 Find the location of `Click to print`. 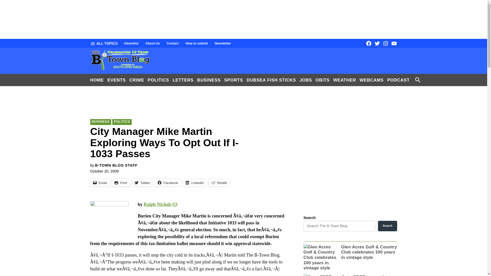

Click to print is located at coordinates (121, 182).